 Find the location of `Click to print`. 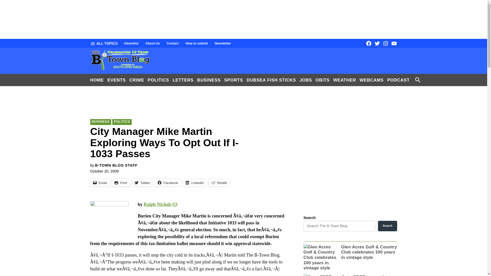

Click to print is located at coordinates (121, 182).